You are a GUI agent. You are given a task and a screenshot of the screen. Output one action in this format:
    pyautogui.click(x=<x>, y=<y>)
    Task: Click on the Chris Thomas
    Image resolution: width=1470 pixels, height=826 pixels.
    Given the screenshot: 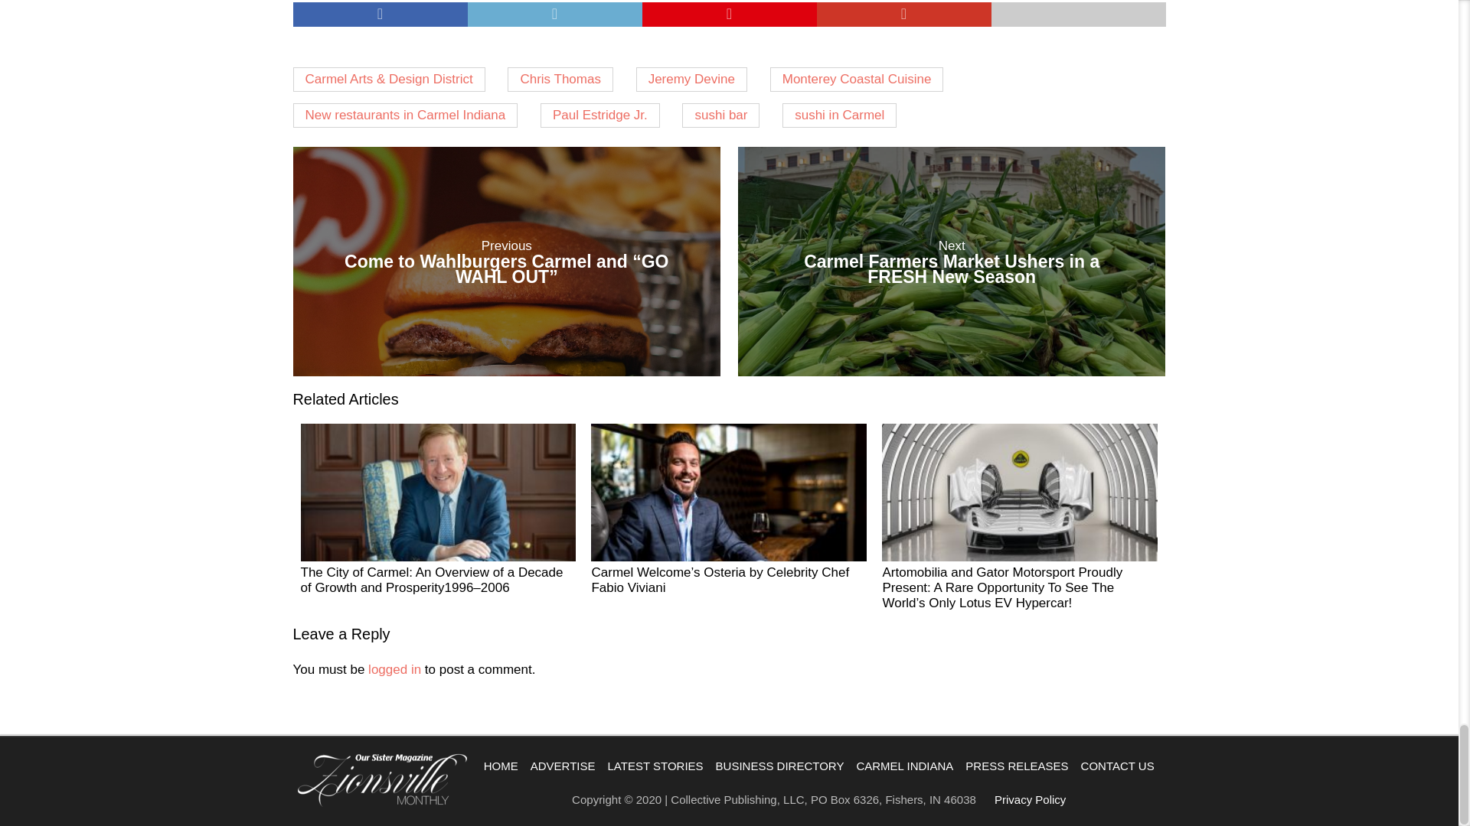 What is the action you would take?
    pyautogui.click(x=560, y=79)
    